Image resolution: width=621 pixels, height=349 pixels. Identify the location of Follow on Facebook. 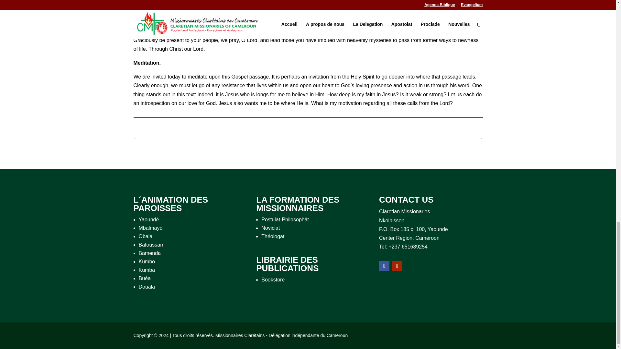
(384, 266).